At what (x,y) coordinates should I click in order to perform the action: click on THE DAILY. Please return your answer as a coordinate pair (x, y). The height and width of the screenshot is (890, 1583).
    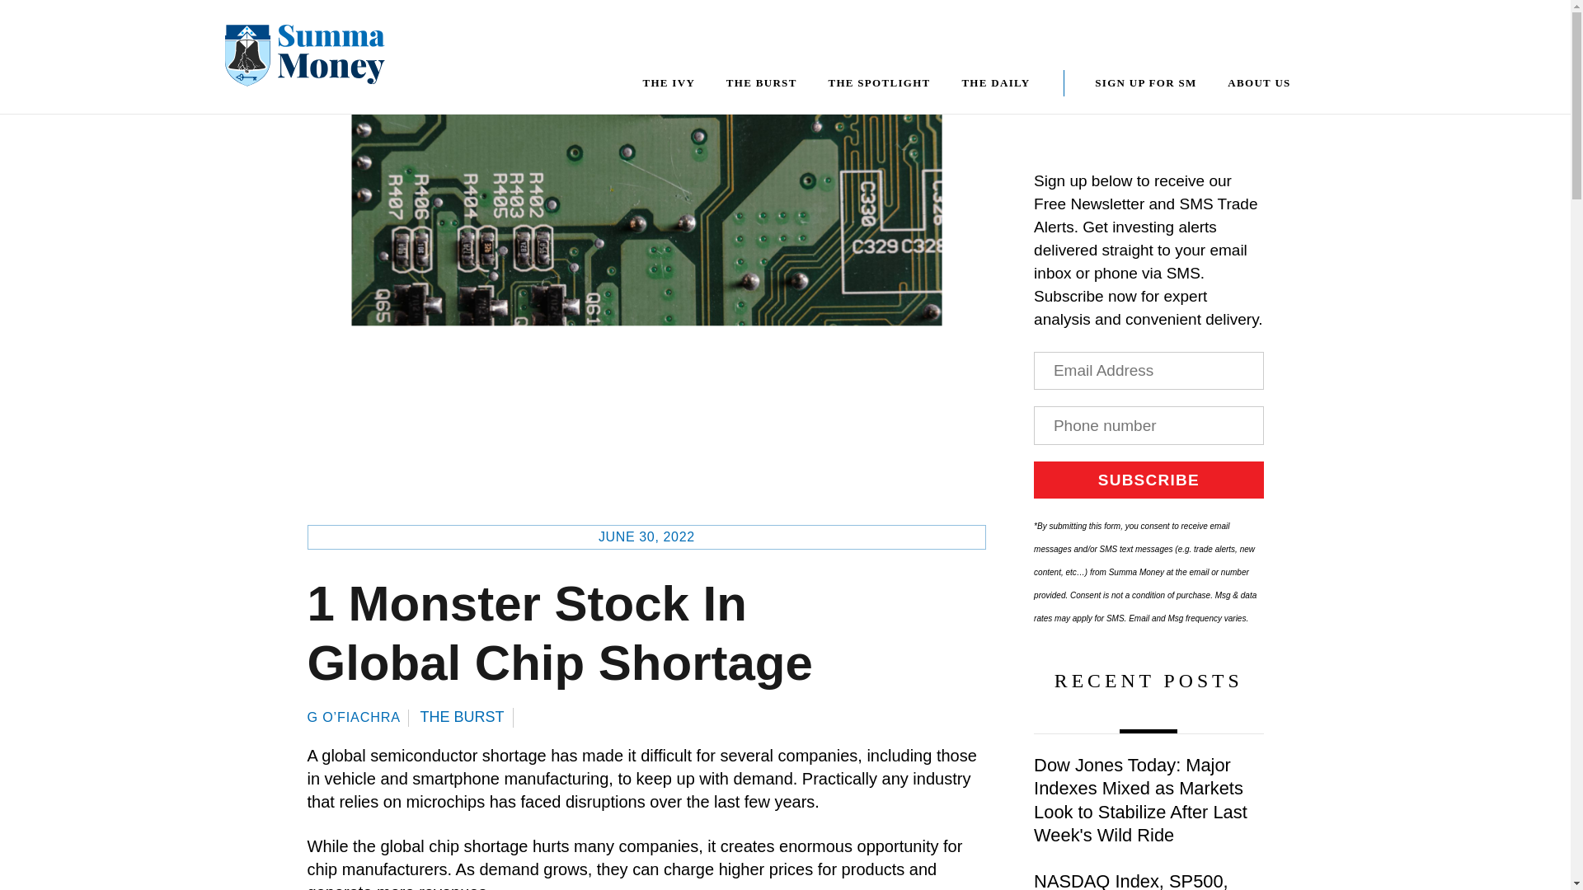
    Looking at the image, I should click on (996, 82).